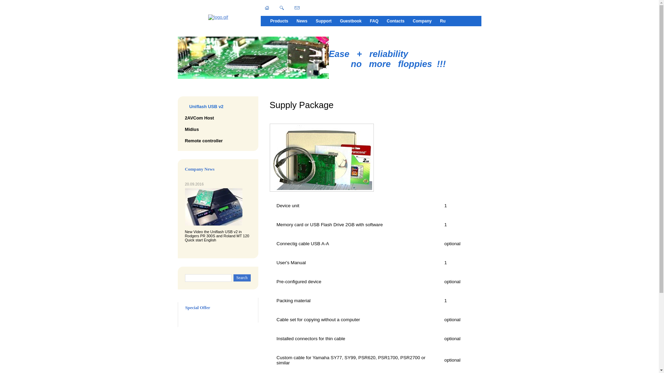 The image size is (664, 373). I want to click on Search, so click(242, 278).